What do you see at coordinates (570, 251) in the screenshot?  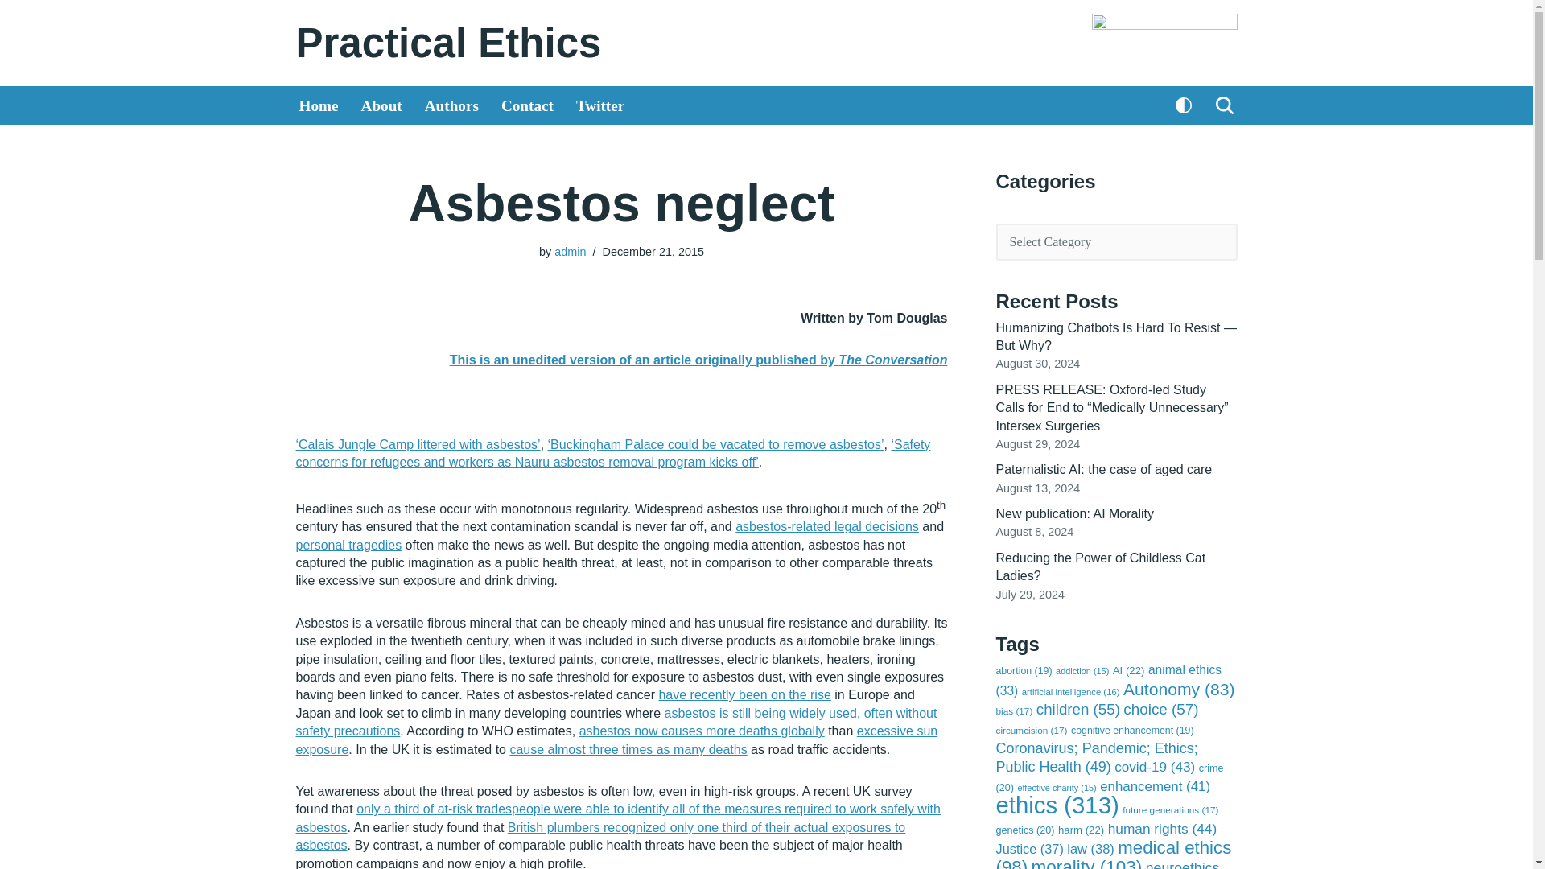 I see `Posts by admin` at bounding box center [570, 251].